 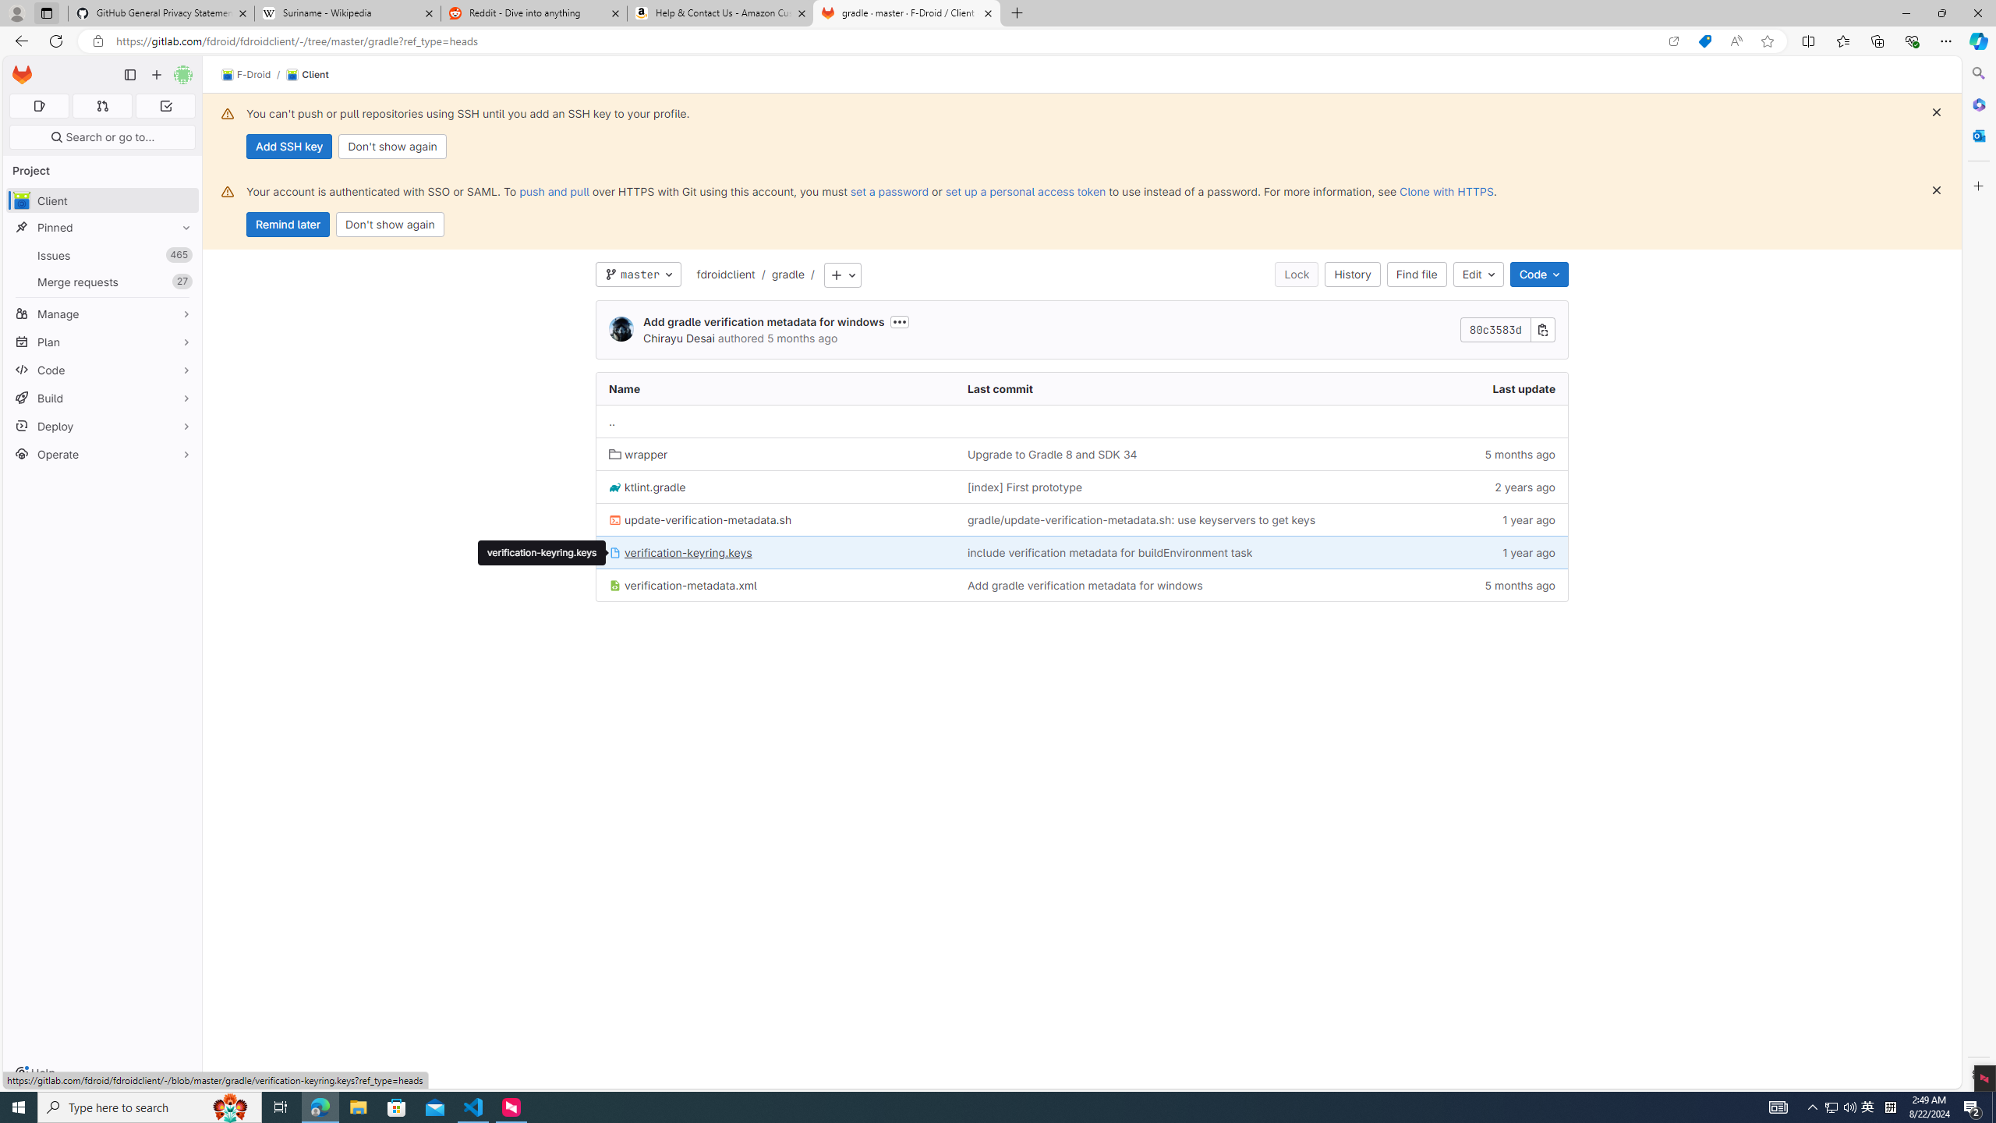 What do you see at coordinates (1109, 553) in the screenshot?
I see `include verification metadata for buildEnvironment task` at bounding box center [1109, 553].